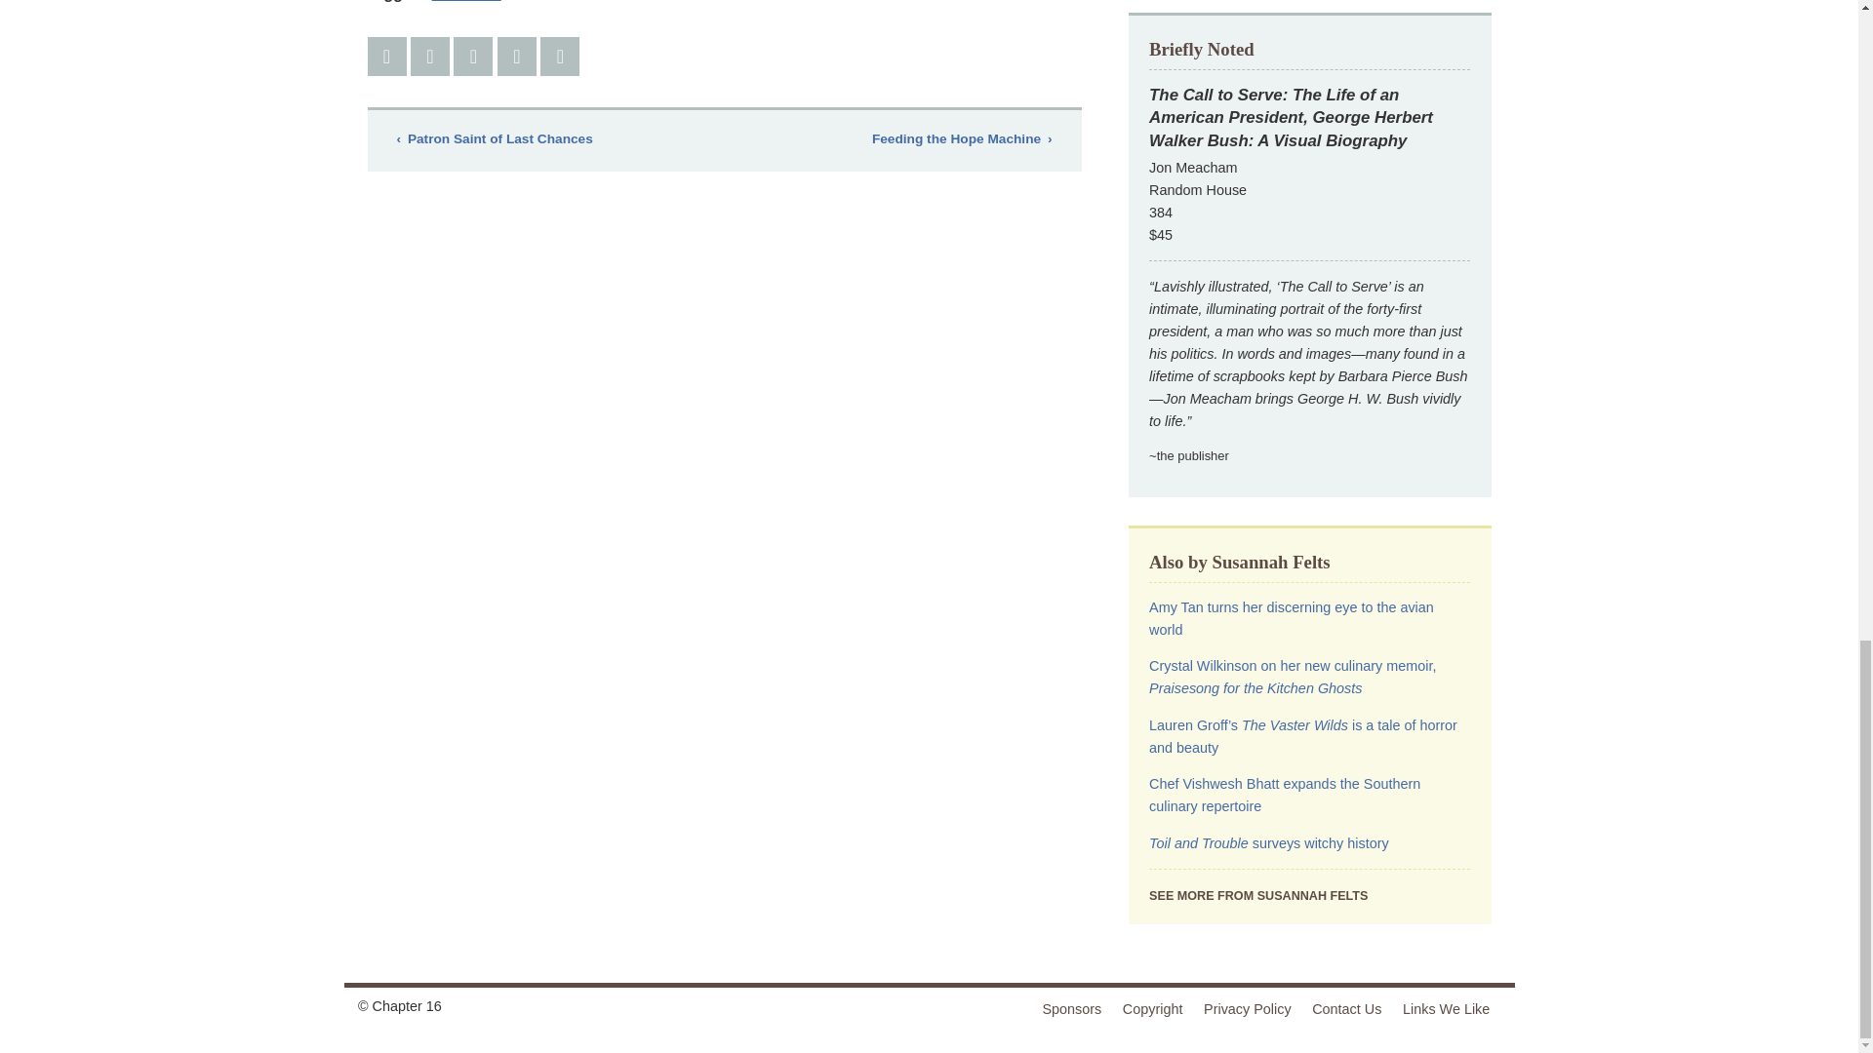 This screenshot has height=1053, width=1873. What do you see at coordinates (517, 56) in the screenshot?
I see `Email` at bounding box center [517, 56].